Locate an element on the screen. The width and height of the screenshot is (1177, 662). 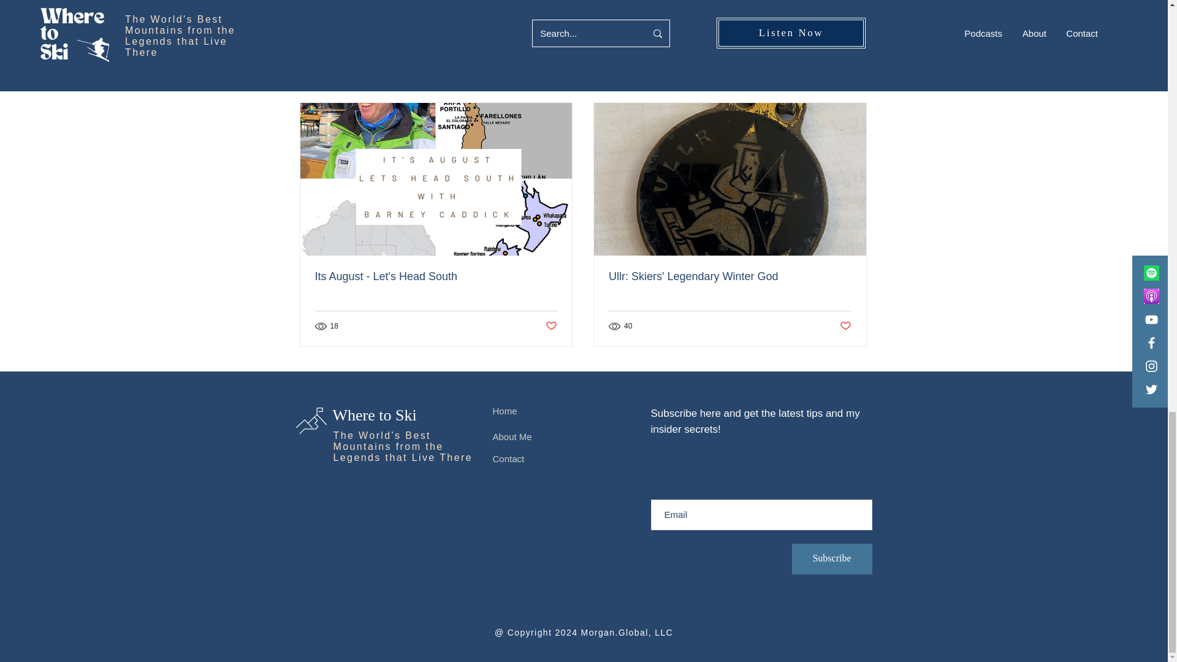
See All is located at coordinates (853, 81).